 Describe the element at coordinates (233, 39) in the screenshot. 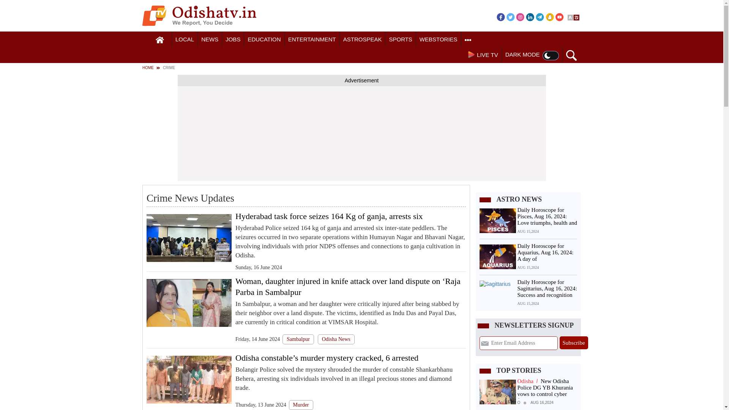

I see `JOBS` at that location.